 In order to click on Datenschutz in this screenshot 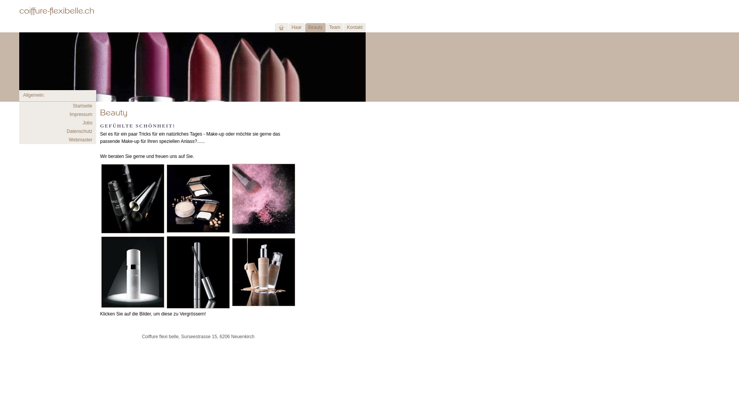, I will do `click(79, 131)`.